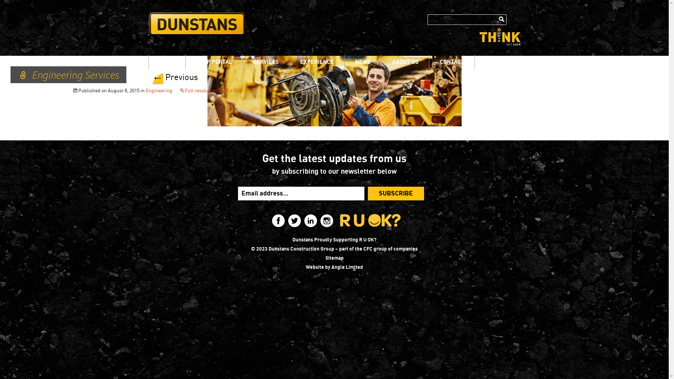  Describe the element at coordinates (502, 20) in the screenshot. I see `Search` at that location.